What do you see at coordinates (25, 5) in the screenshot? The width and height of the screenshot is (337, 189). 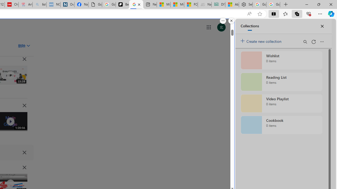 I see `Arthritis: Ask Health Professionals - Sleeping` at bounding box center [25, 5].